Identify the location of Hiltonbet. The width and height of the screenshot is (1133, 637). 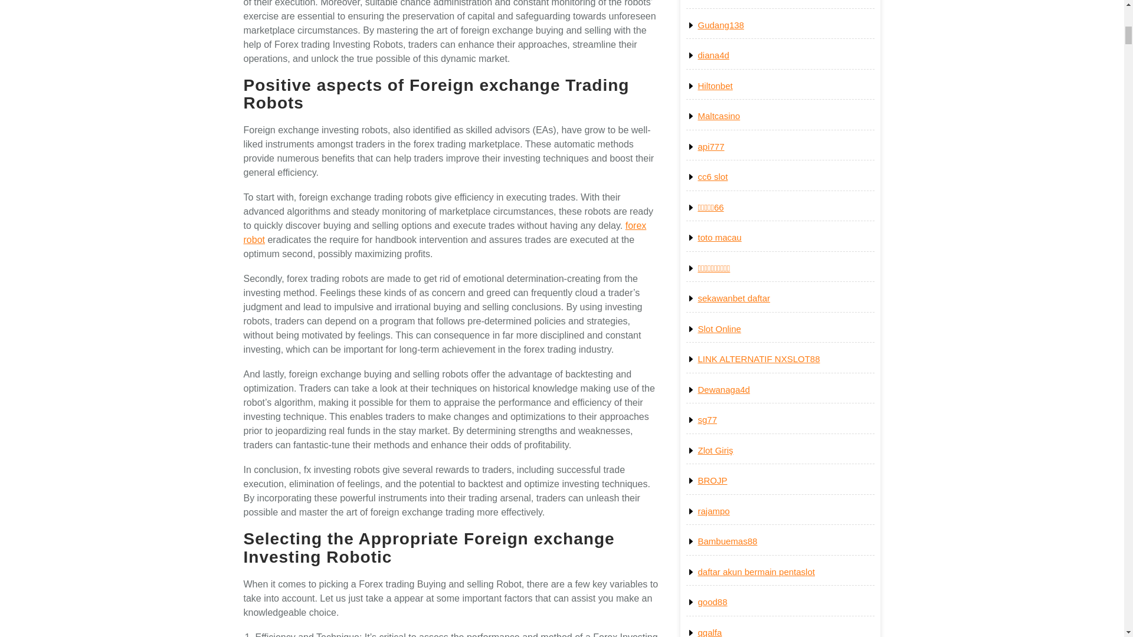
(715, 86).